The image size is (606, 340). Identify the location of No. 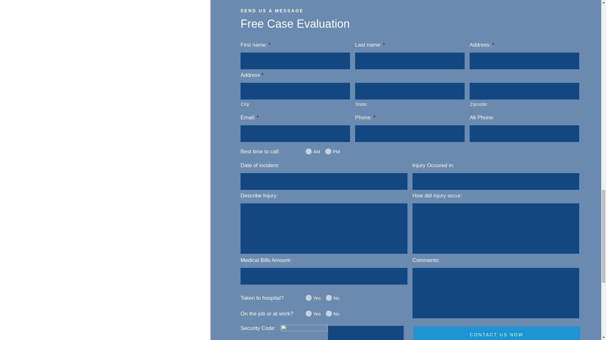
(329, 314).